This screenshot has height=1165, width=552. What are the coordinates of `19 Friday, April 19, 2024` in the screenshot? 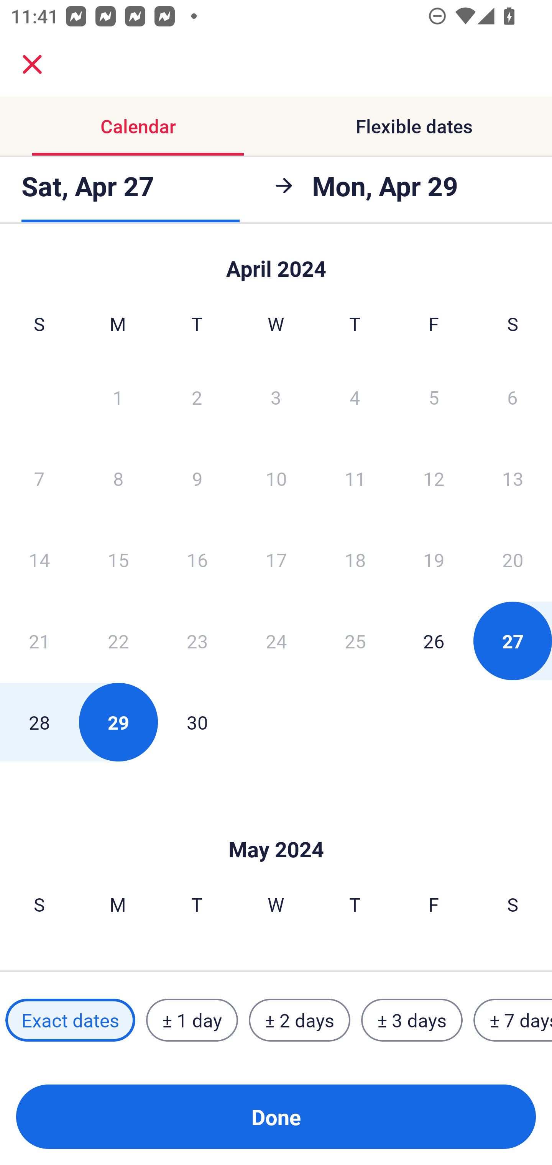 It's located at (434, 560).